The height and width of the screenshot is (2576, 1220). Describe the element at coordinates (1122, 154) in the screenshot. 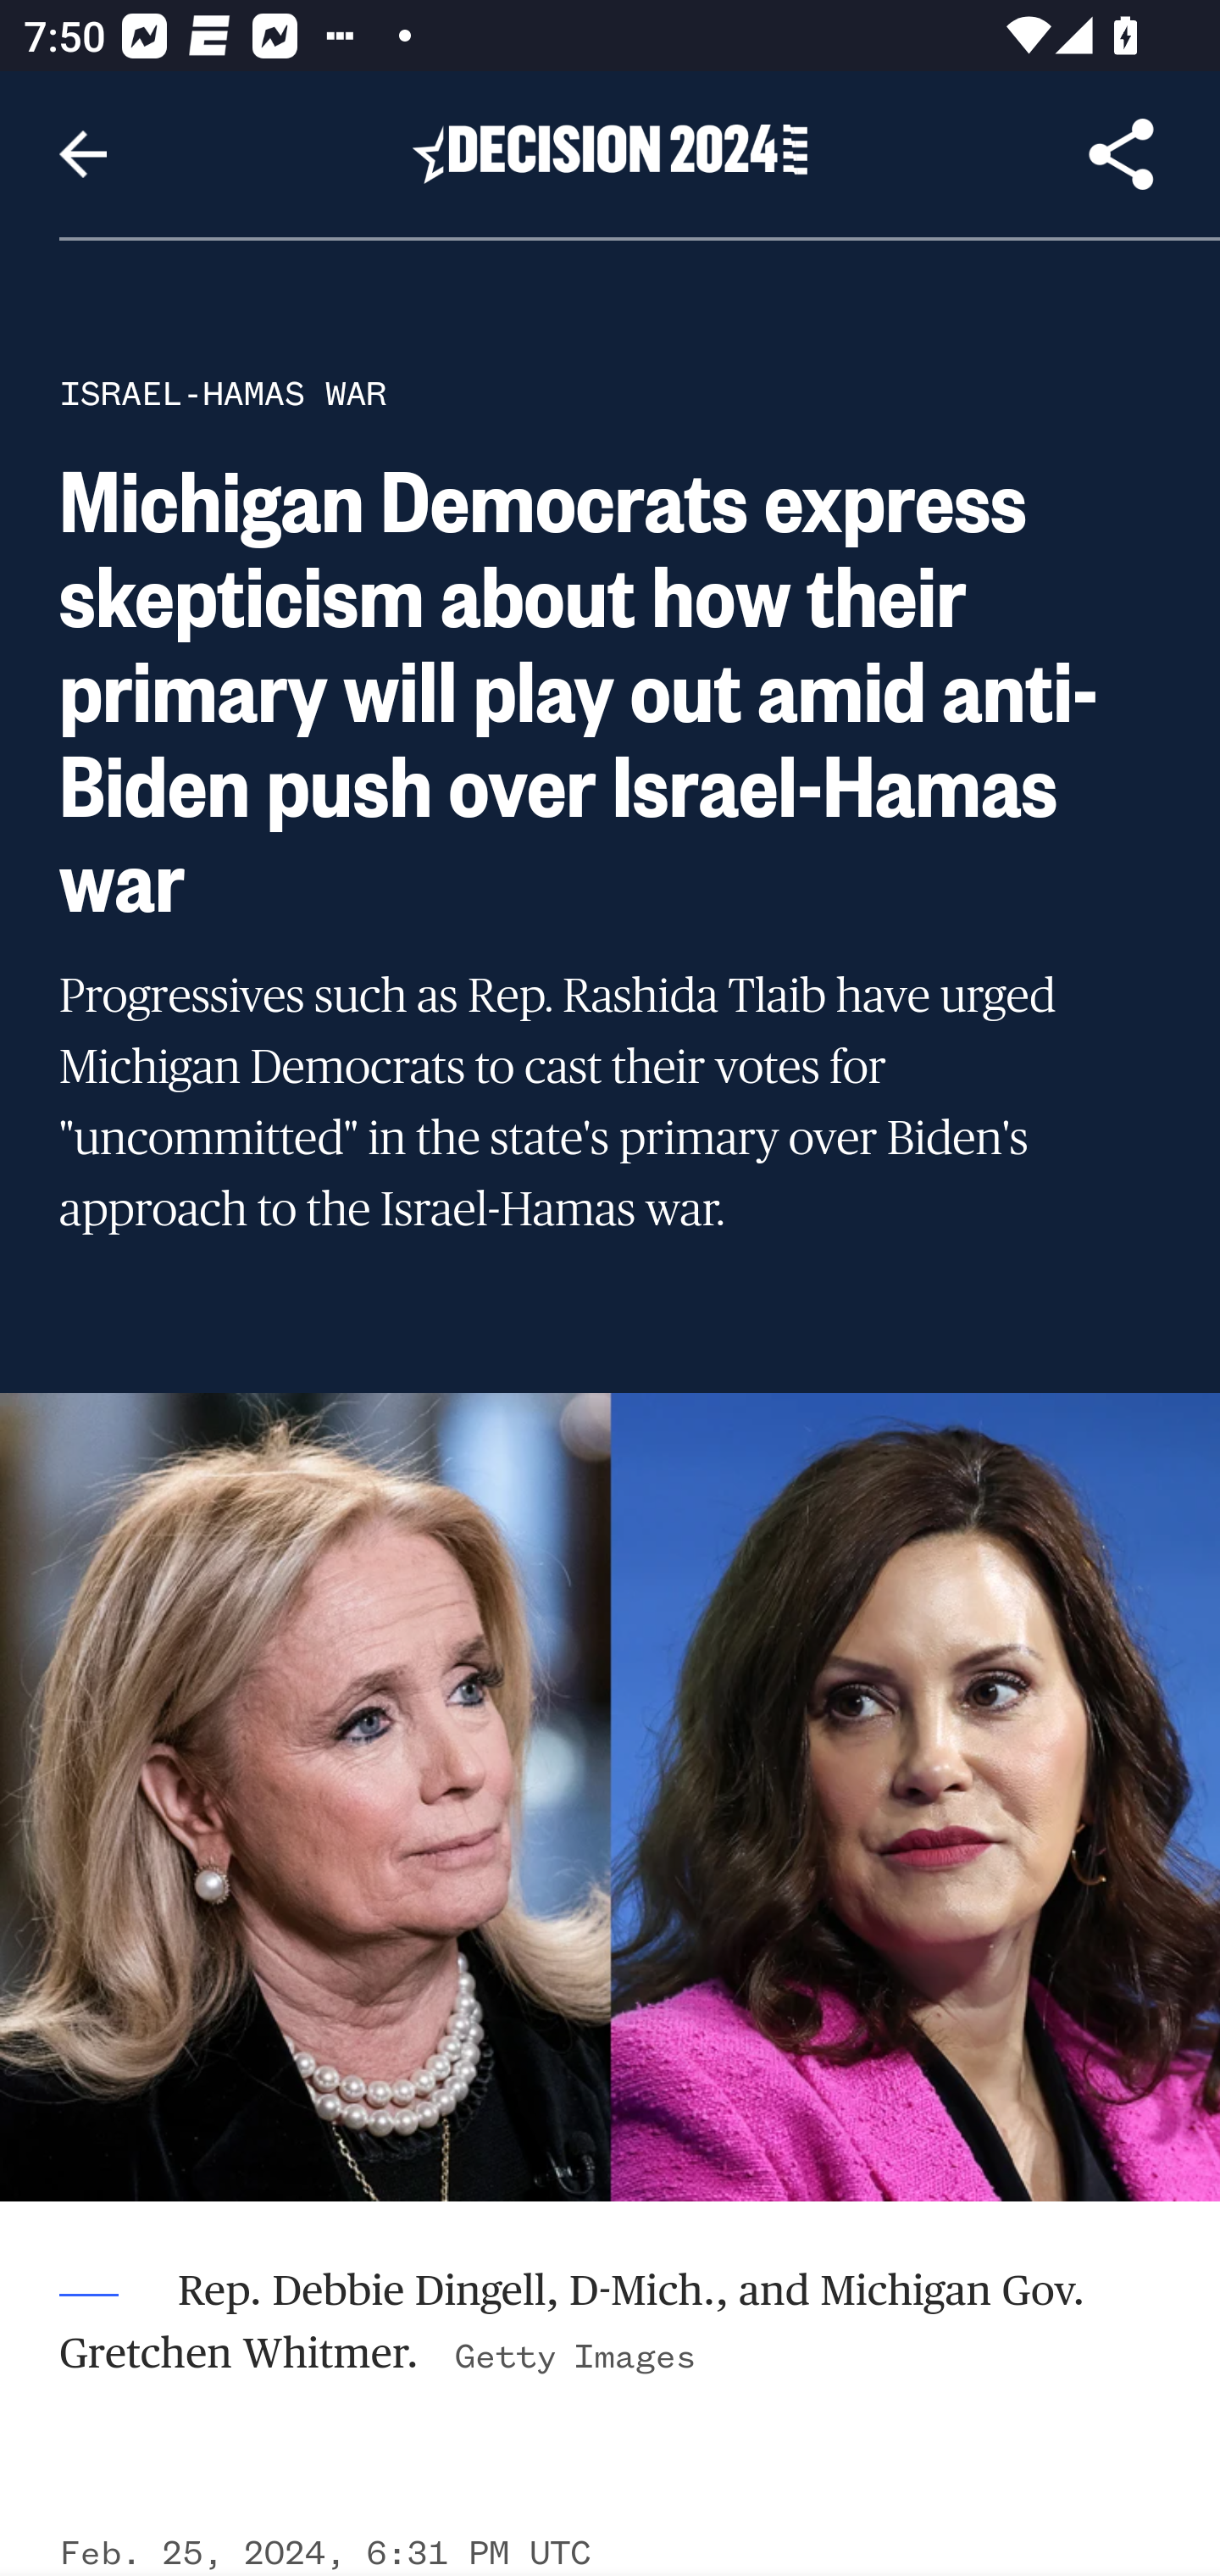

I see `Share Article, button` at that location.